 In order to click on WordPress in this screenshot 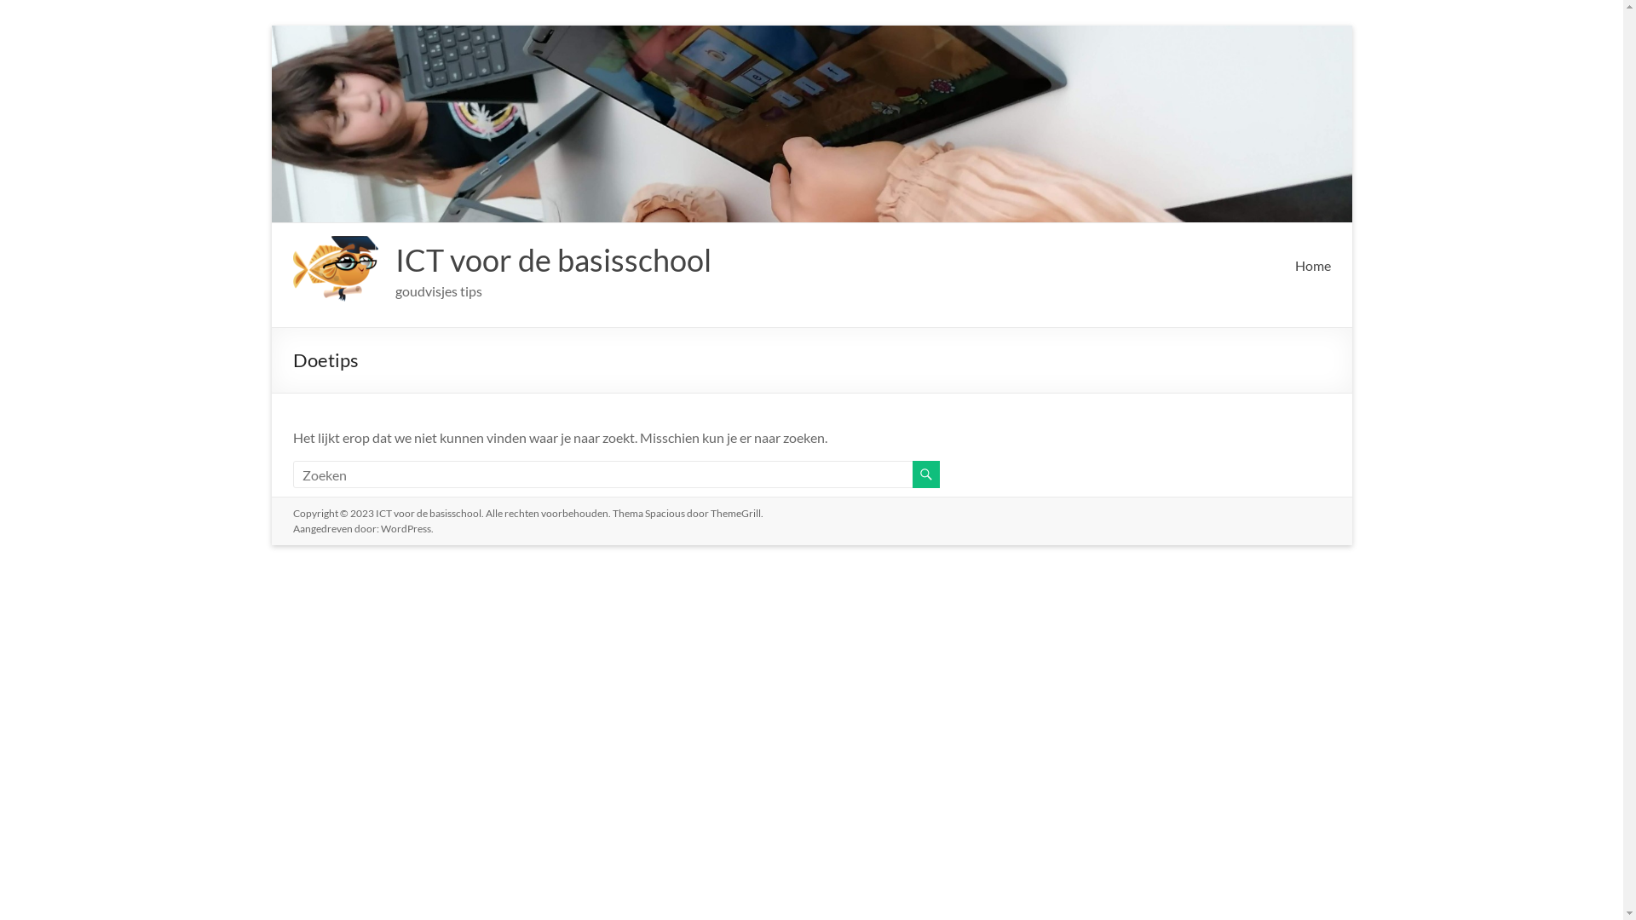, I will do `click(405, 528)`.